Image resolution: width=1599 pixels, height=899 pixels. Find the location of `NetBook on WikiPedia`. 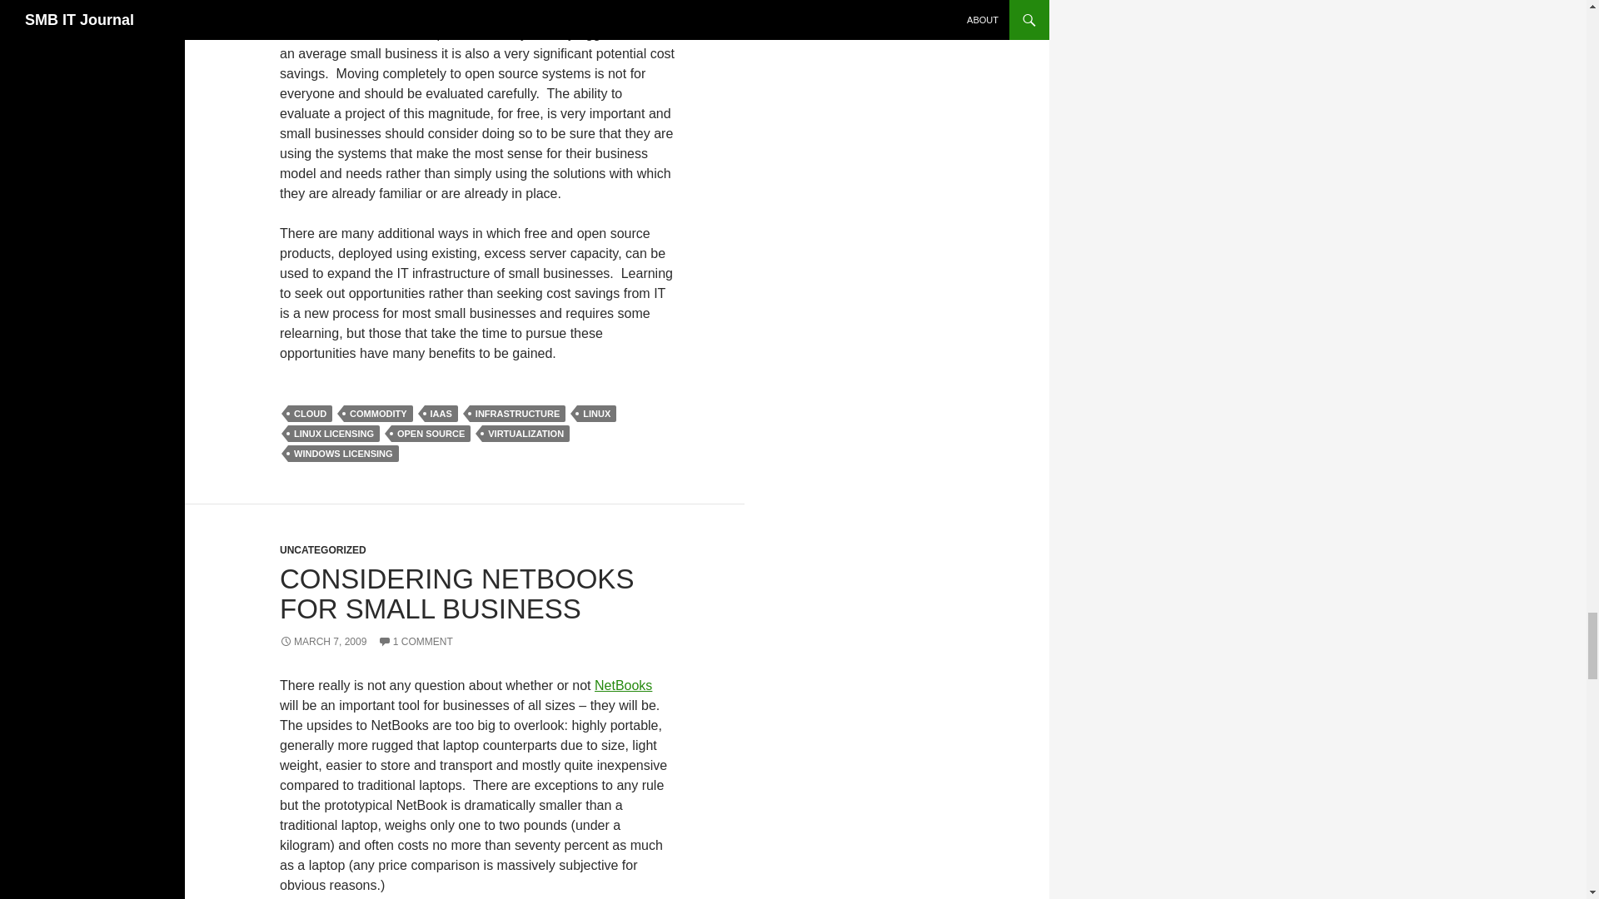

NetBook on WikiPedia is located at coordinates (623, 685).